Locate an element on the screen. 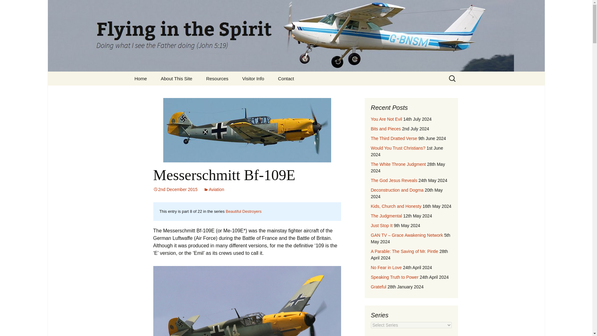 Image resolution: width=597 pixels, height=336 pixels. Resources is located at coordinates (217, 78).